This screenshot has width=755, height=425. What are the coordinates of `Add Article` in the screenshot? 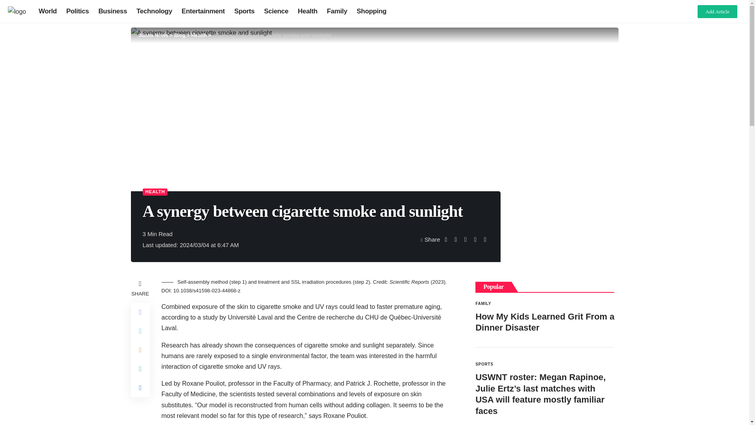 It's located at (717, 11).